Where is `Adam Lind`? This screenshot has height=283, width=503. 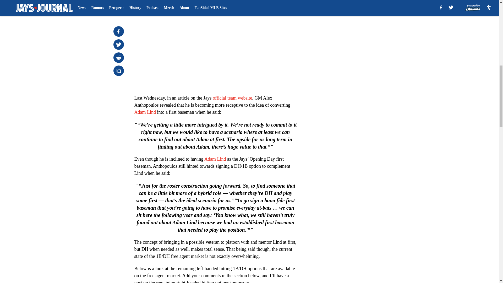
Adam Lind is located at coordinates (145, 112).